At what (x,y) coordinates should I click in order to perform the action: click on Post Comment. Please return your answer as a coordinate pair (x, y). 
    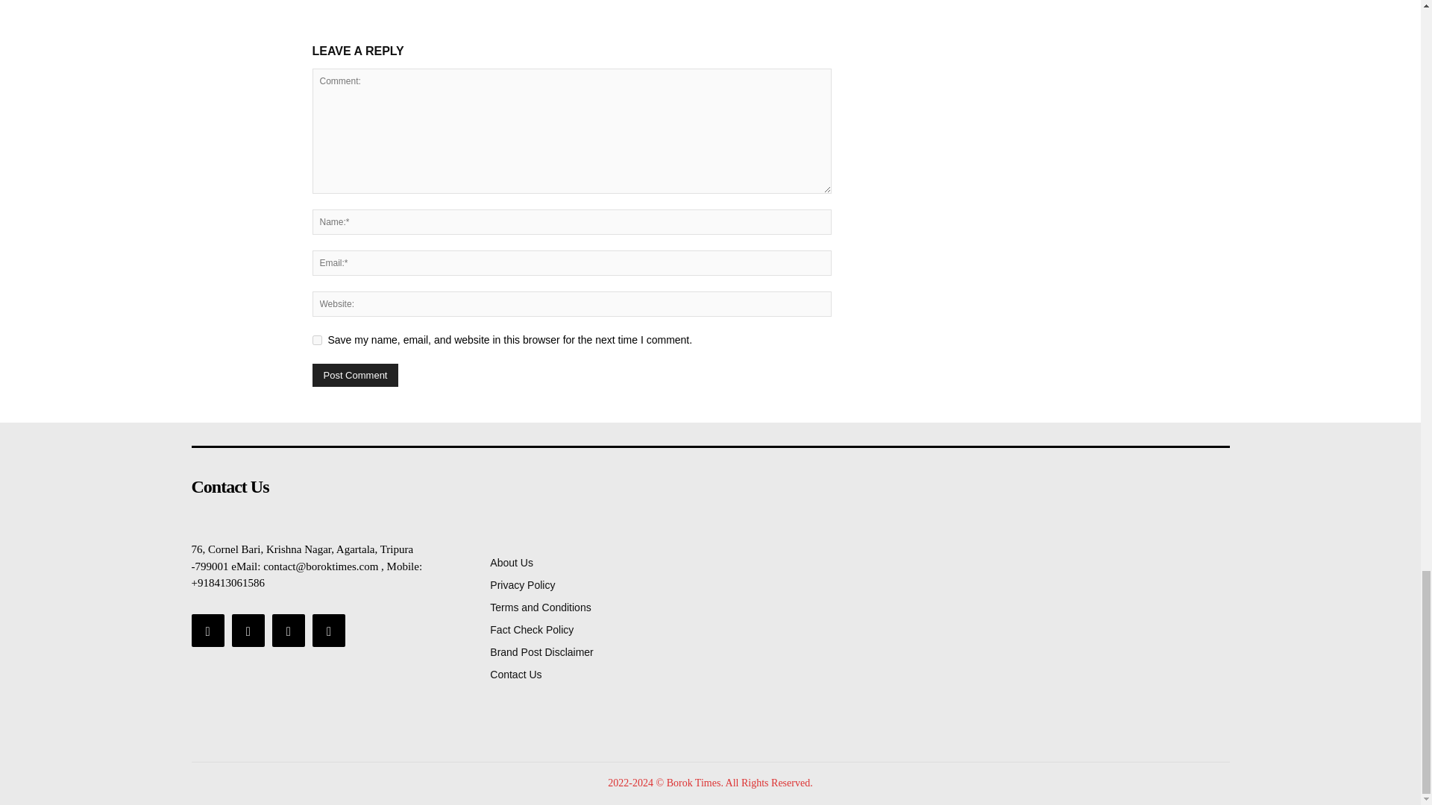
    Looking at the image, I should click on (355, 376).